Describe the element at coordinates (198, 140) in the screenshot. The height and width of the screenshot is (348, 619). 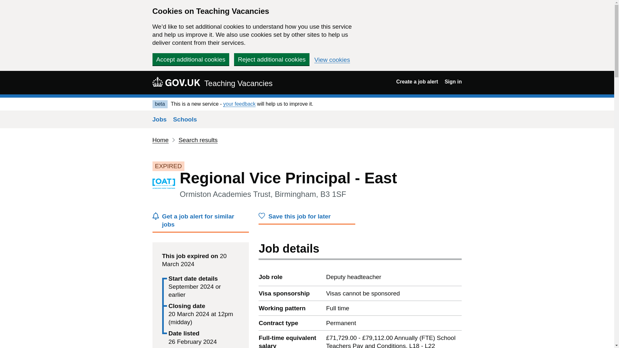
I see `Search results` at that location.